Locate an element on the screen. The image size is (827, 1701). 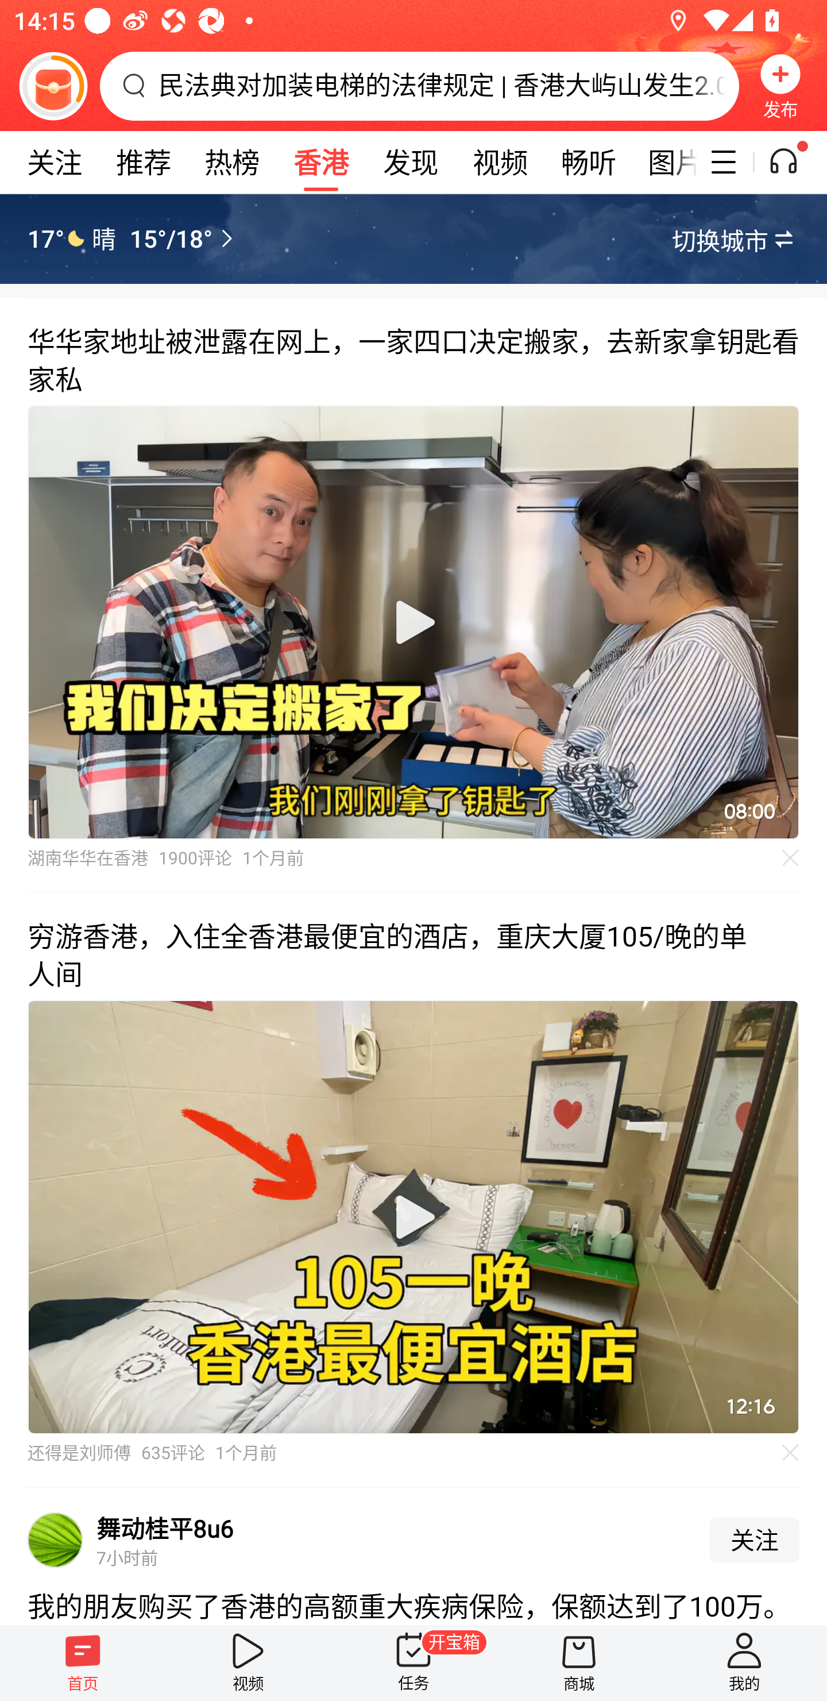
图片 is located at coordinates (665, 162).